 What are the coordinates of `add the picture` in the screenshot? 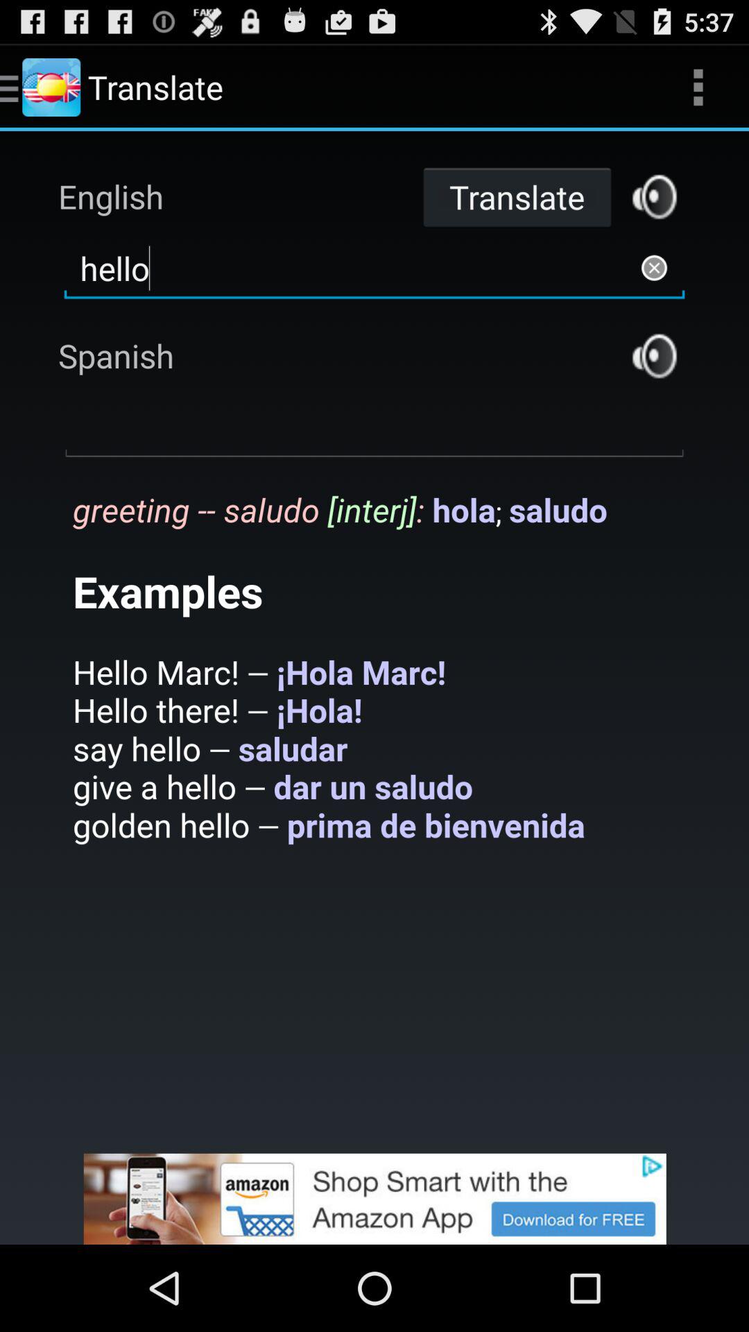 It's located at (374, 1199).